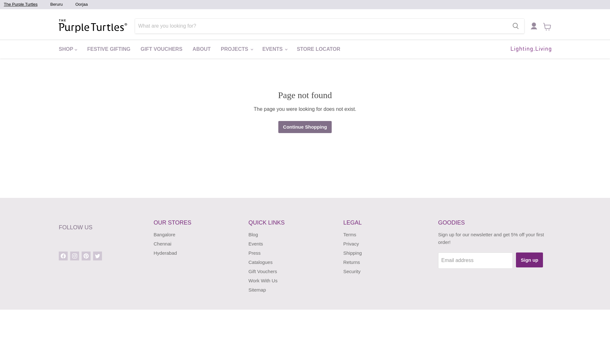 The image size is (610, 343). I want to click on The Purple Turtles, so click(20, 4).